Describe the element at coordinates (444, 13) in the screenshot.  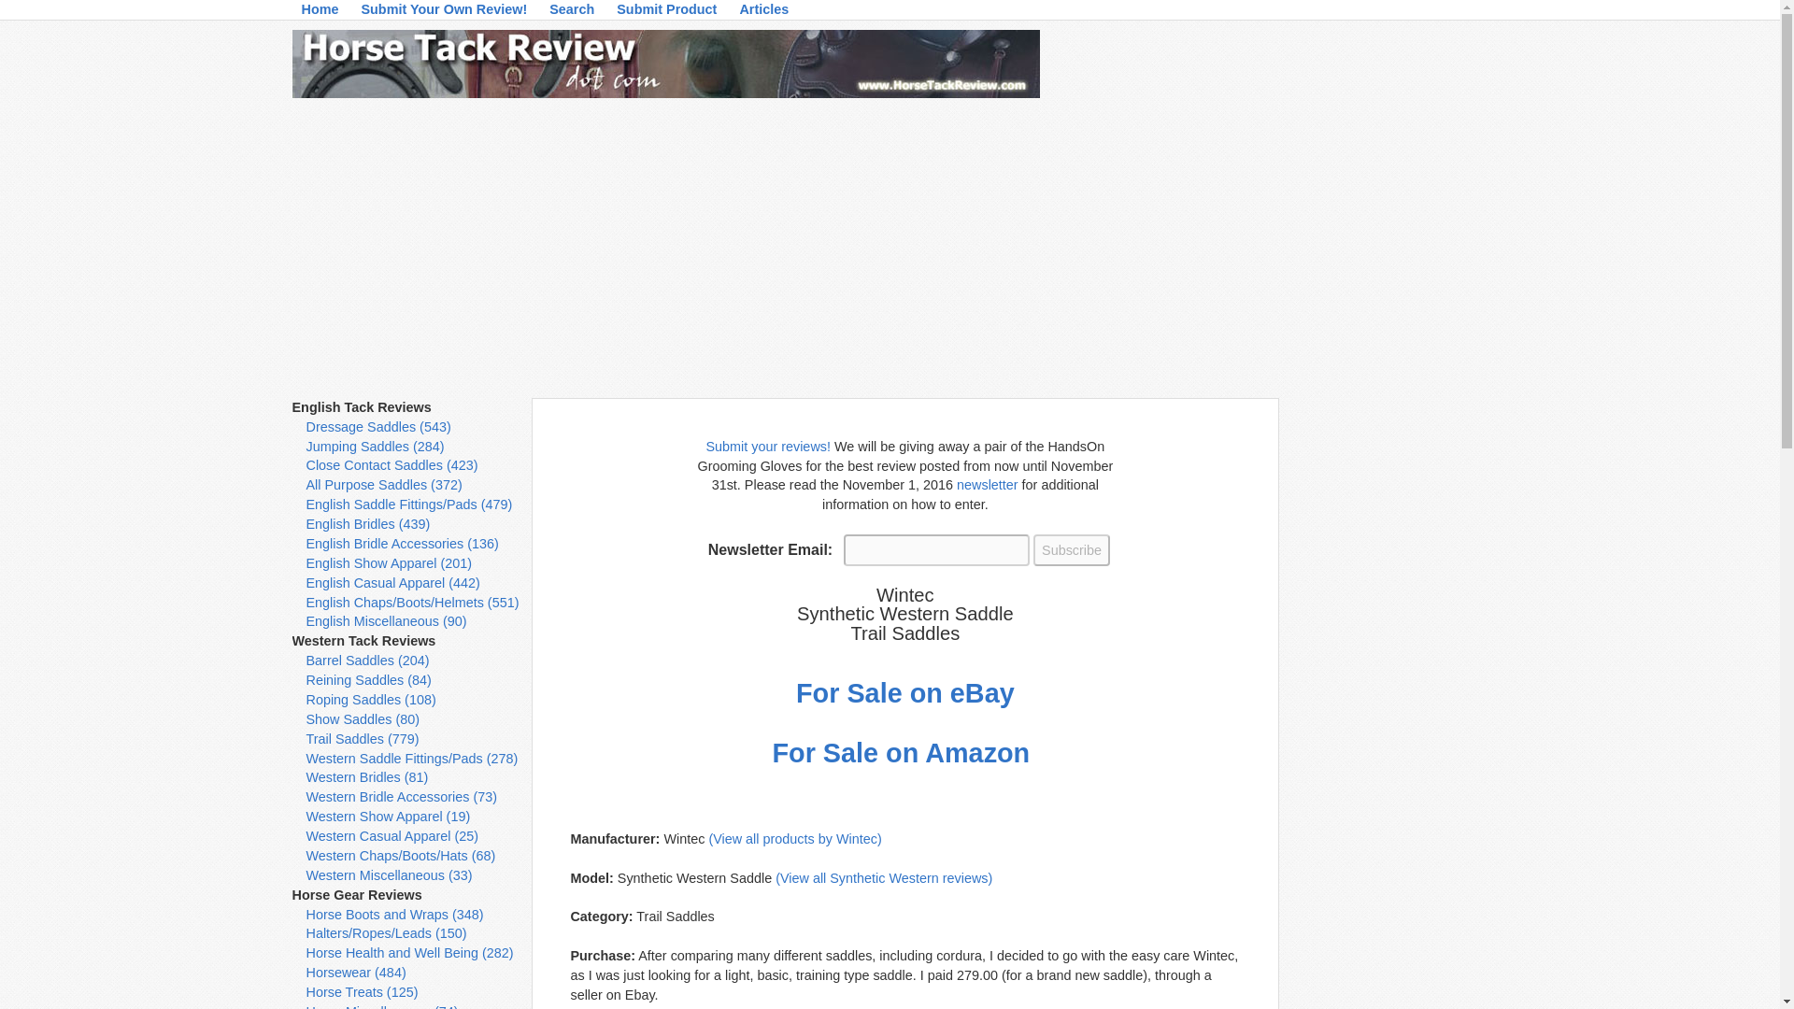
I see `Submit Your Own Review!` at that location.